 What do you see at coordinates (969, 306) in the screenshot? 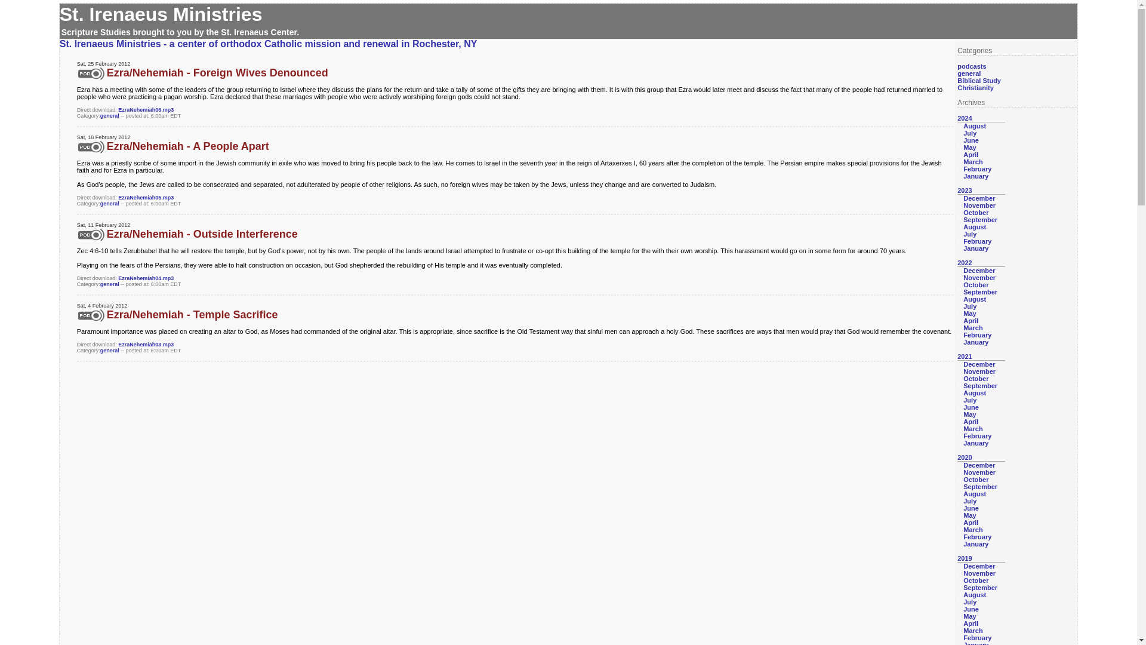
I see `July` at bounding box center [969, 306].